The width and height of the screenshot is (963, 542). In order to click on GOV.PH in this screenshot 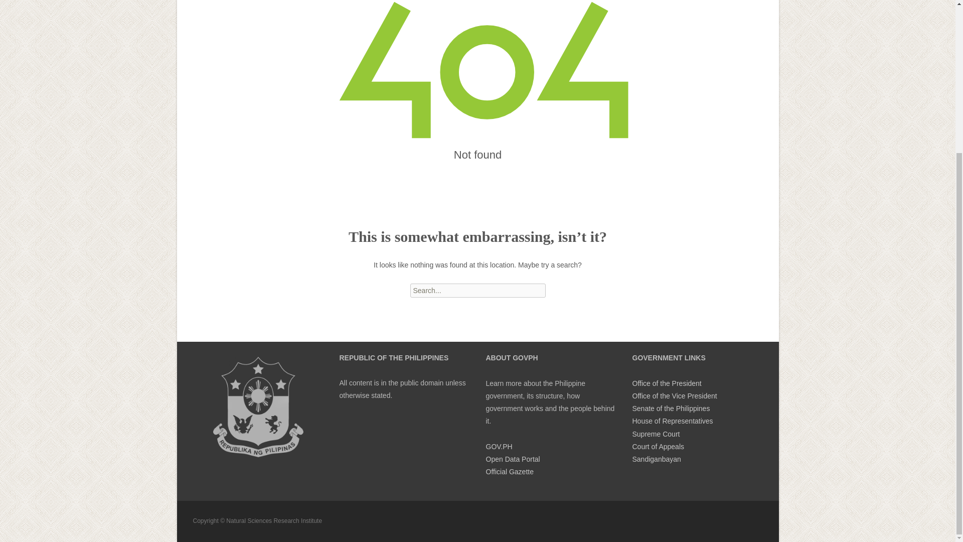, I will do `click(499, 447)`.